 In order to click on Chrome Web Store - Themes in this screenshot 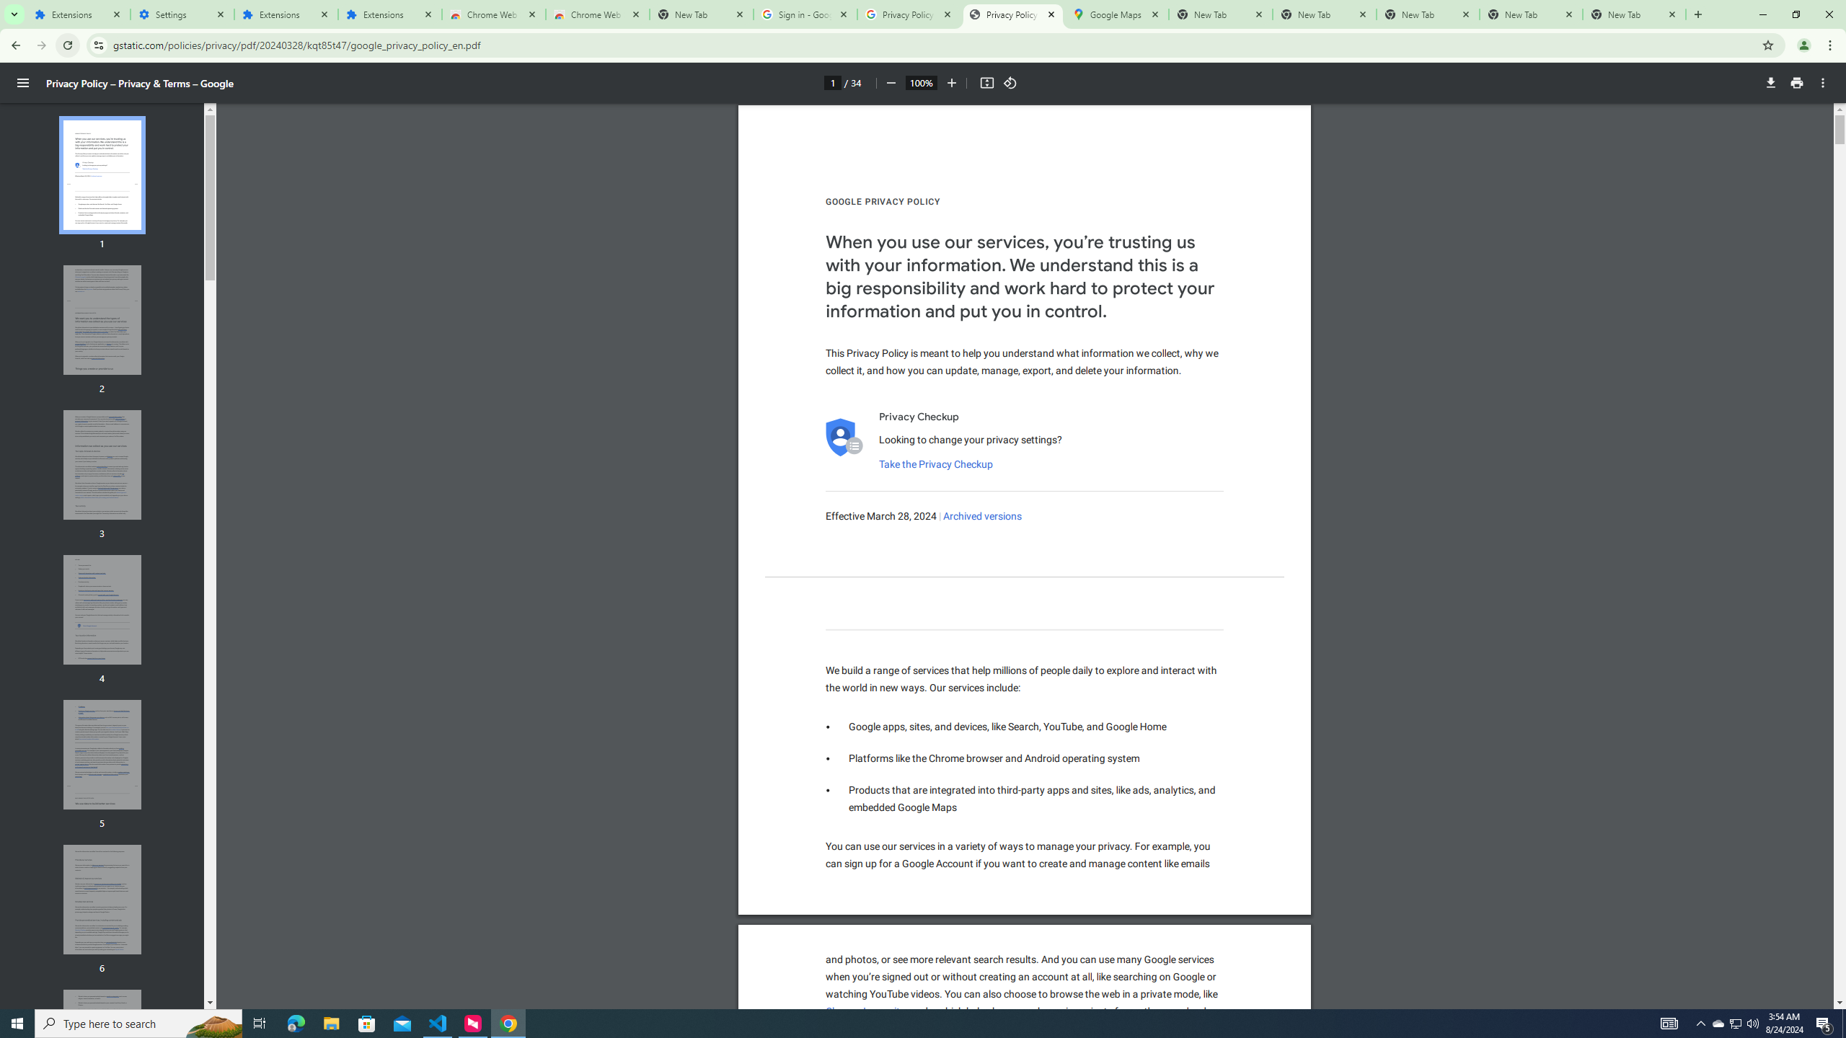, I will do `click(597, 14)`.